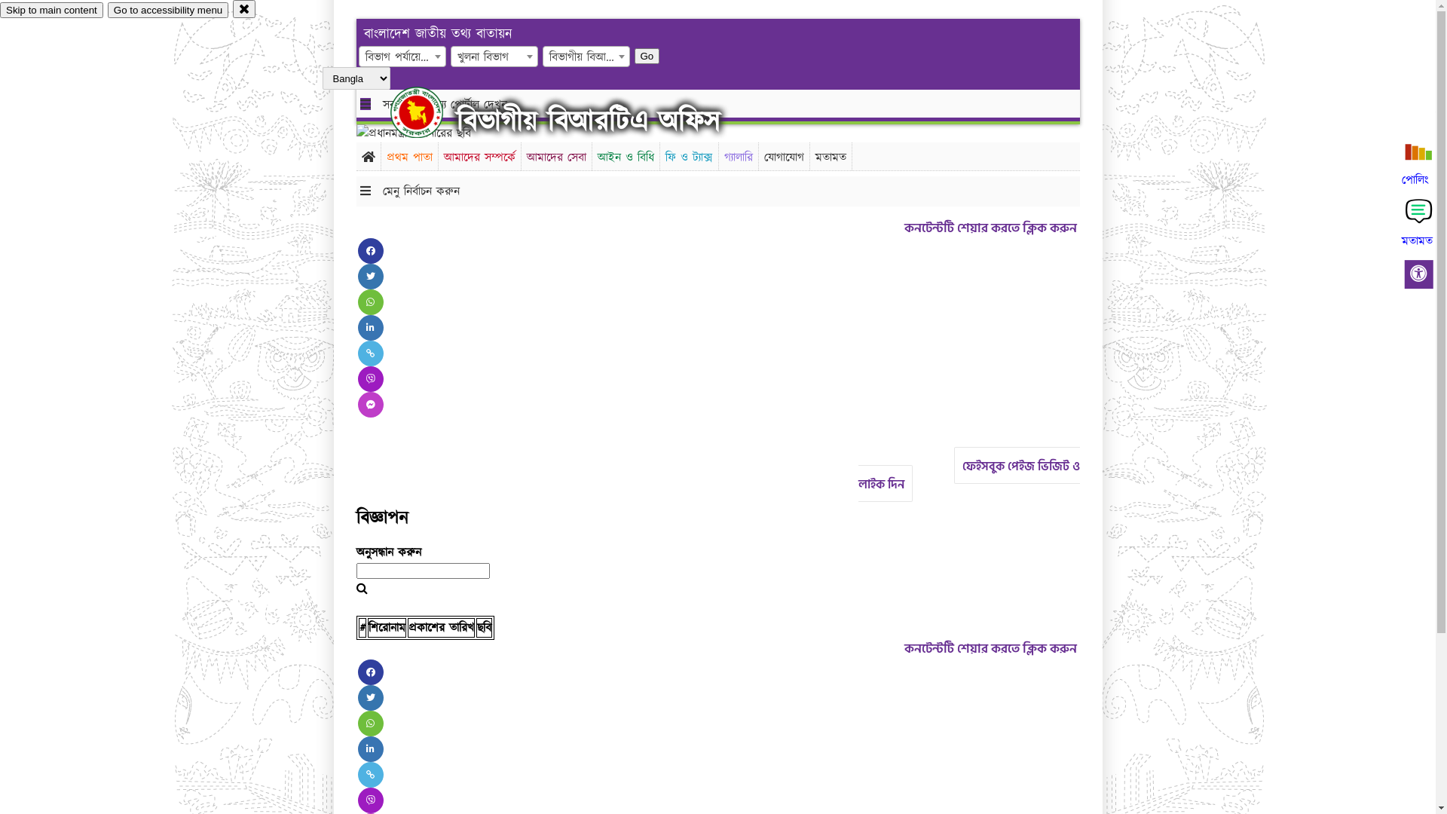 The image size is (1447, 814). Describe the element at coordinates (51, 11) in the screenshot. I see `Skip to main content` at that location.